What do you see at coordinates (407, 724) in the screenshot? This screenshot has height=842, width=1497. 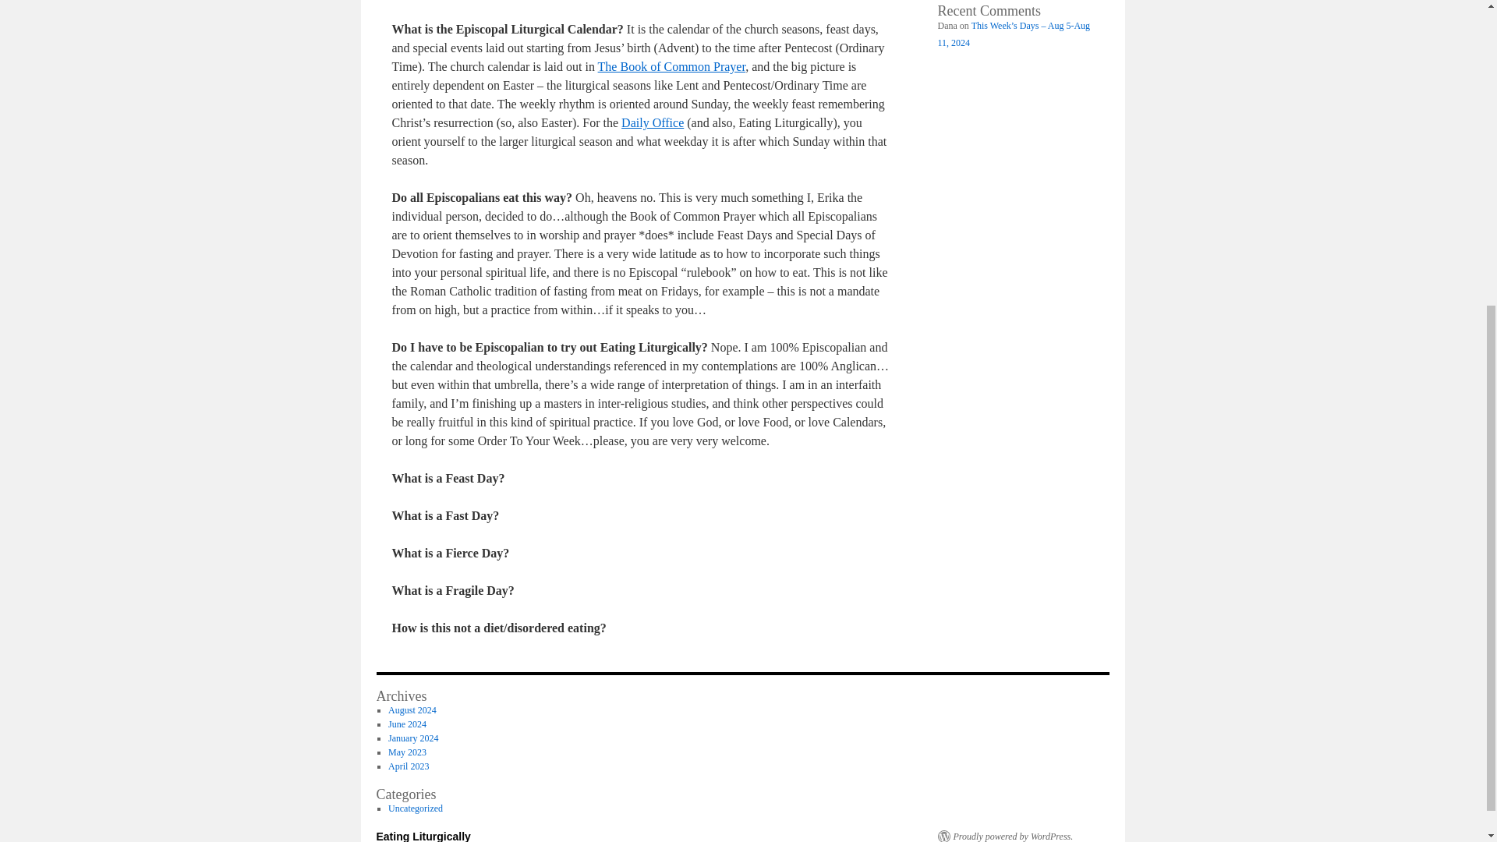 I see `June 2024` at bounding box center [407, 724].